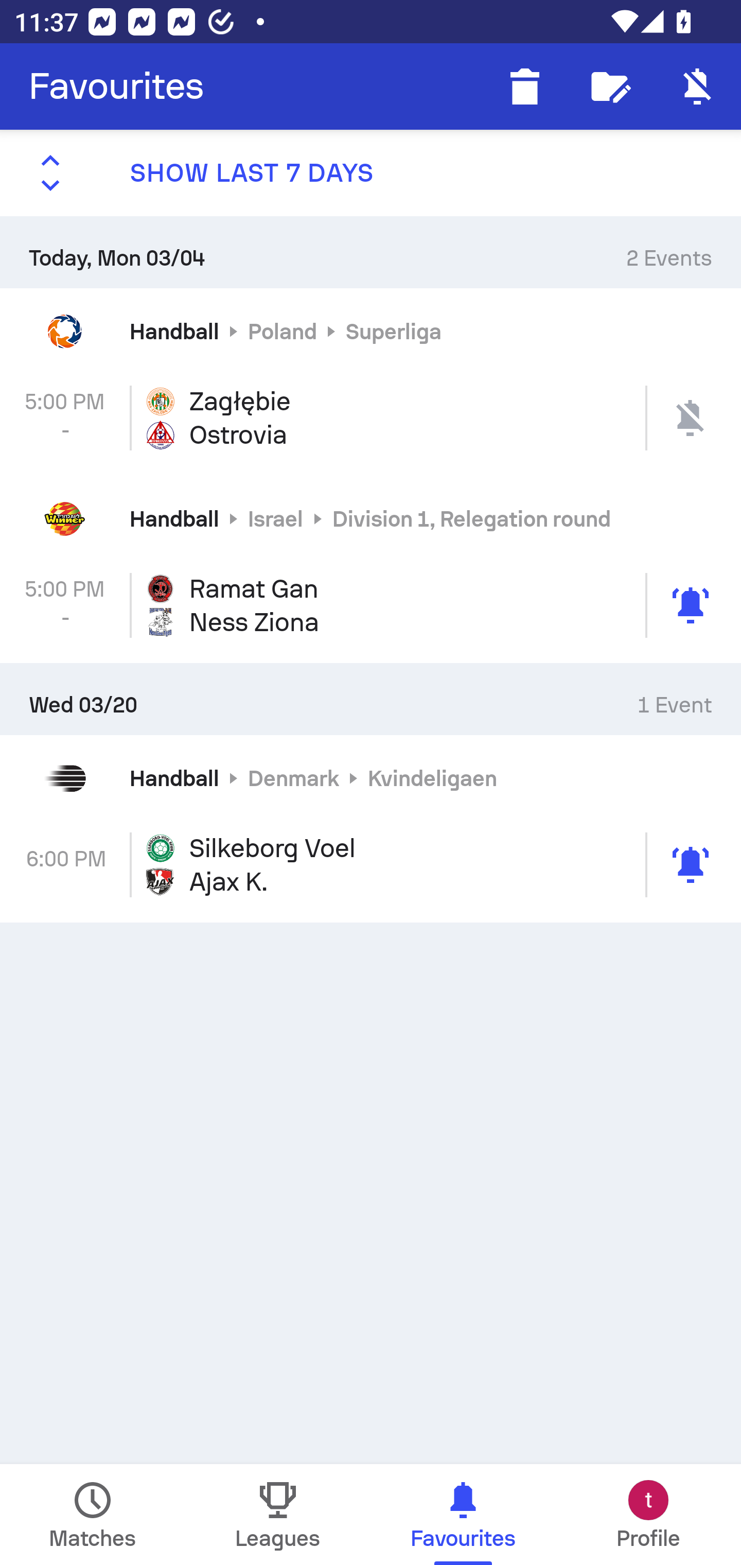 The image size is (741, 1565). I want to click on Follow editor, so click(611, 86).